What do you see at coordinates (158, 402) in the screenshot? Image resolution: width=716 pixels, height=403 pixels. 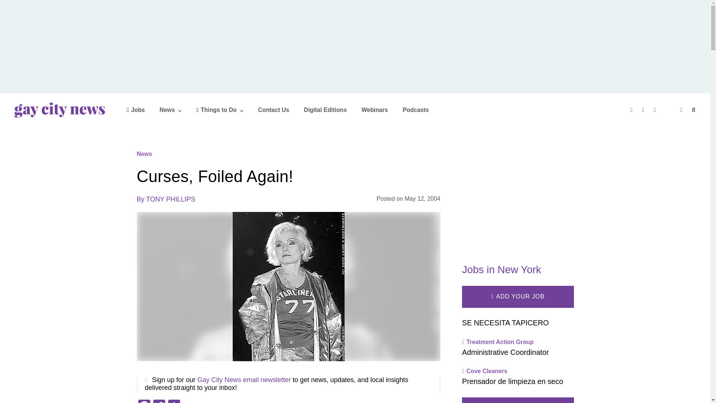 I see `Twitter` at bounding box center [158, 402].